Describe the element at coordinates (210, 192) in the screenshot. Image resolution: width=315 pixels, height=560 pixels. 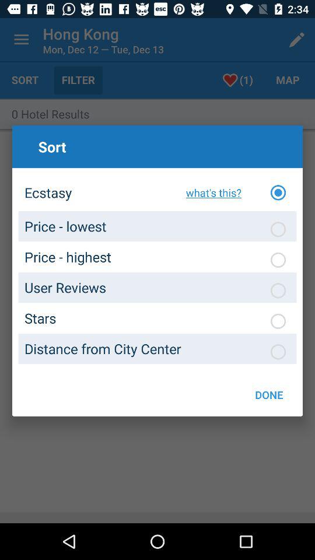
I see `click icon above the distance from city icon` at that location.